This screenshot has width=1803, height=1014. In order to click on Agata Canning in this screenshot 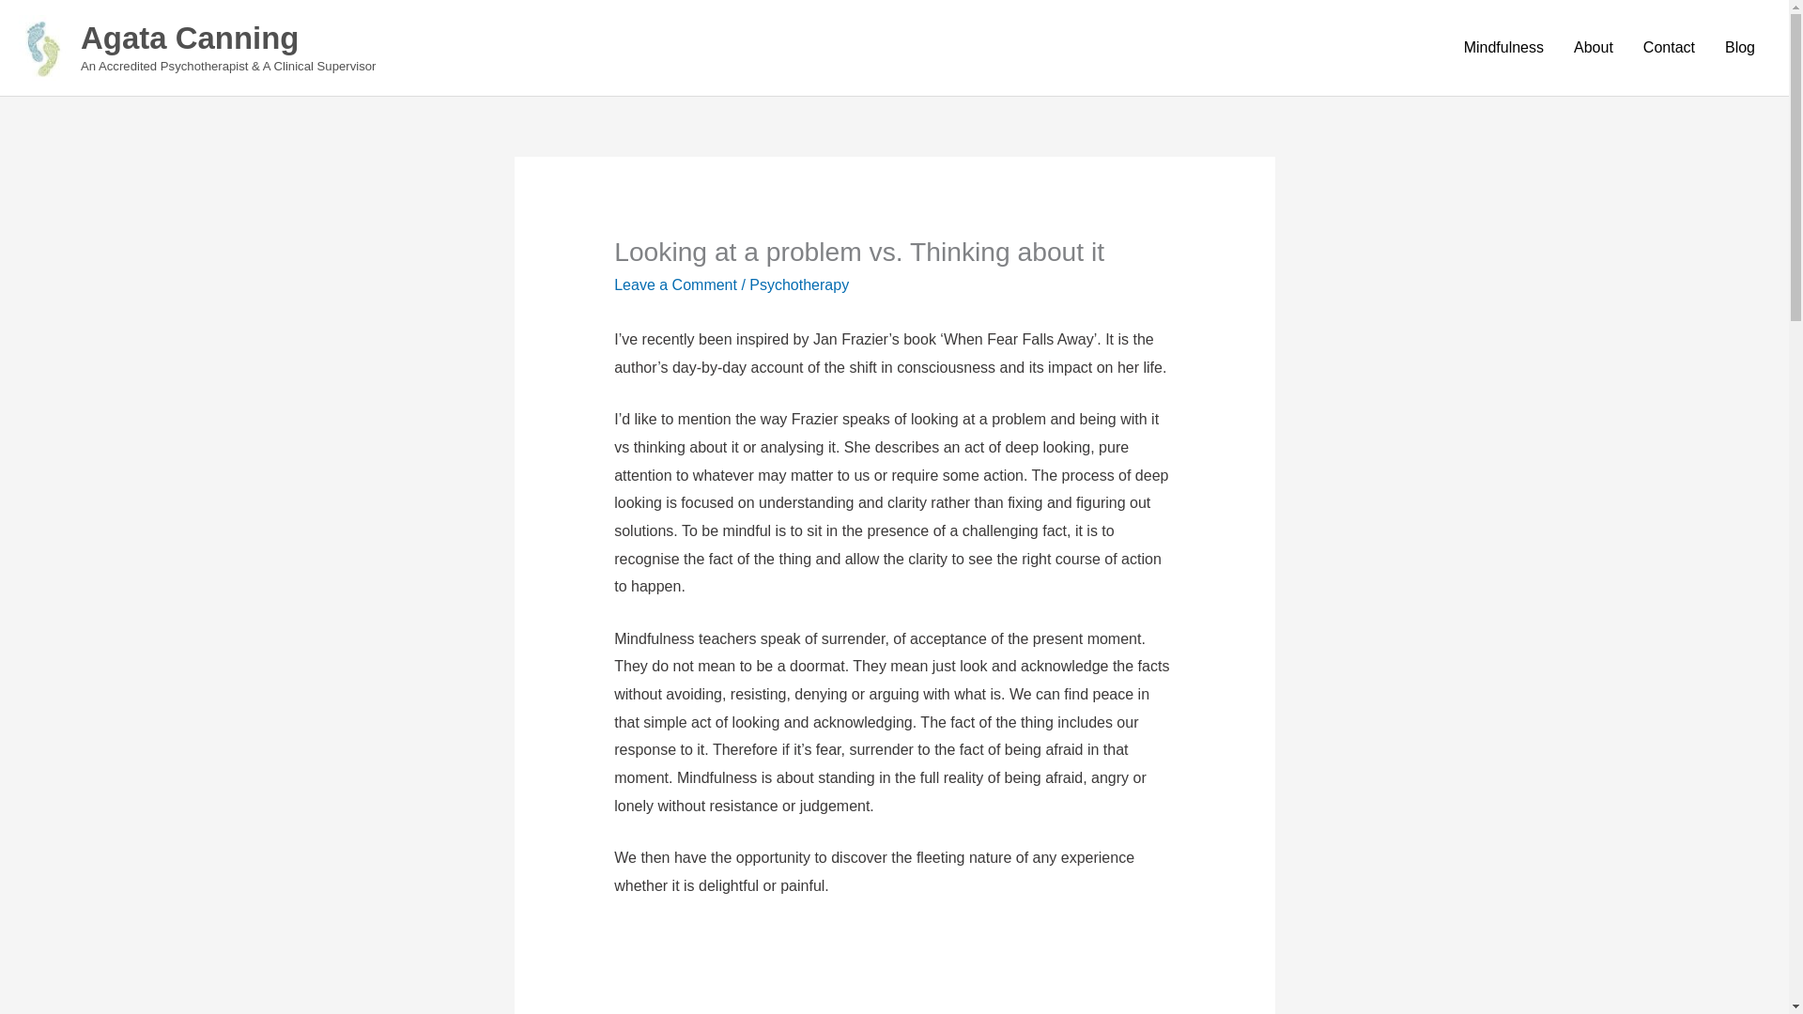, I will do `click(190, 38)`.